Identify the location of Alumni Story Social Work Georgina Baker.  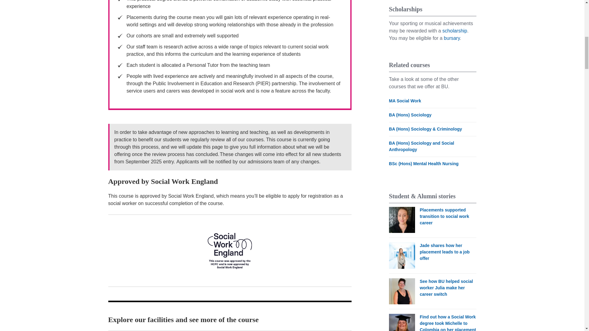
(402, 220).